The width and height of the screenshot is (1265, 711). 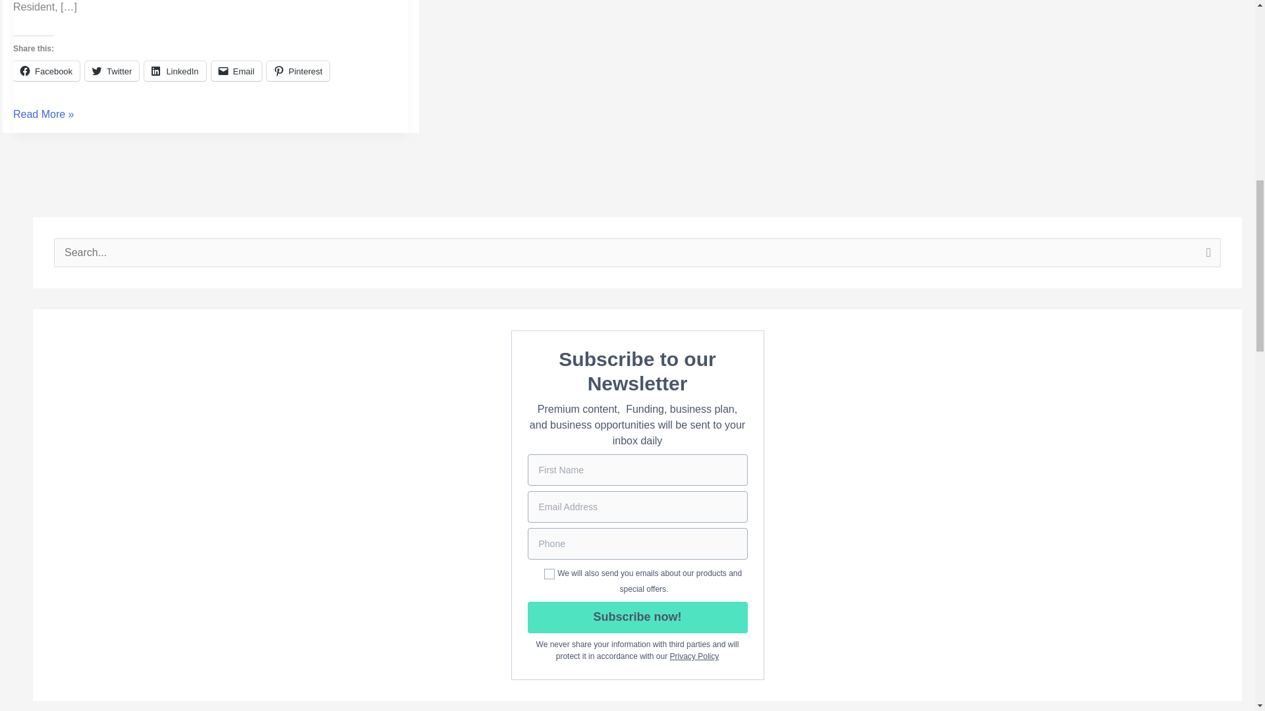 What do you see at coordinates (236, 71) in the screenshot?
I see `Click to email a link to a friend` at bounding box center [236, 71].